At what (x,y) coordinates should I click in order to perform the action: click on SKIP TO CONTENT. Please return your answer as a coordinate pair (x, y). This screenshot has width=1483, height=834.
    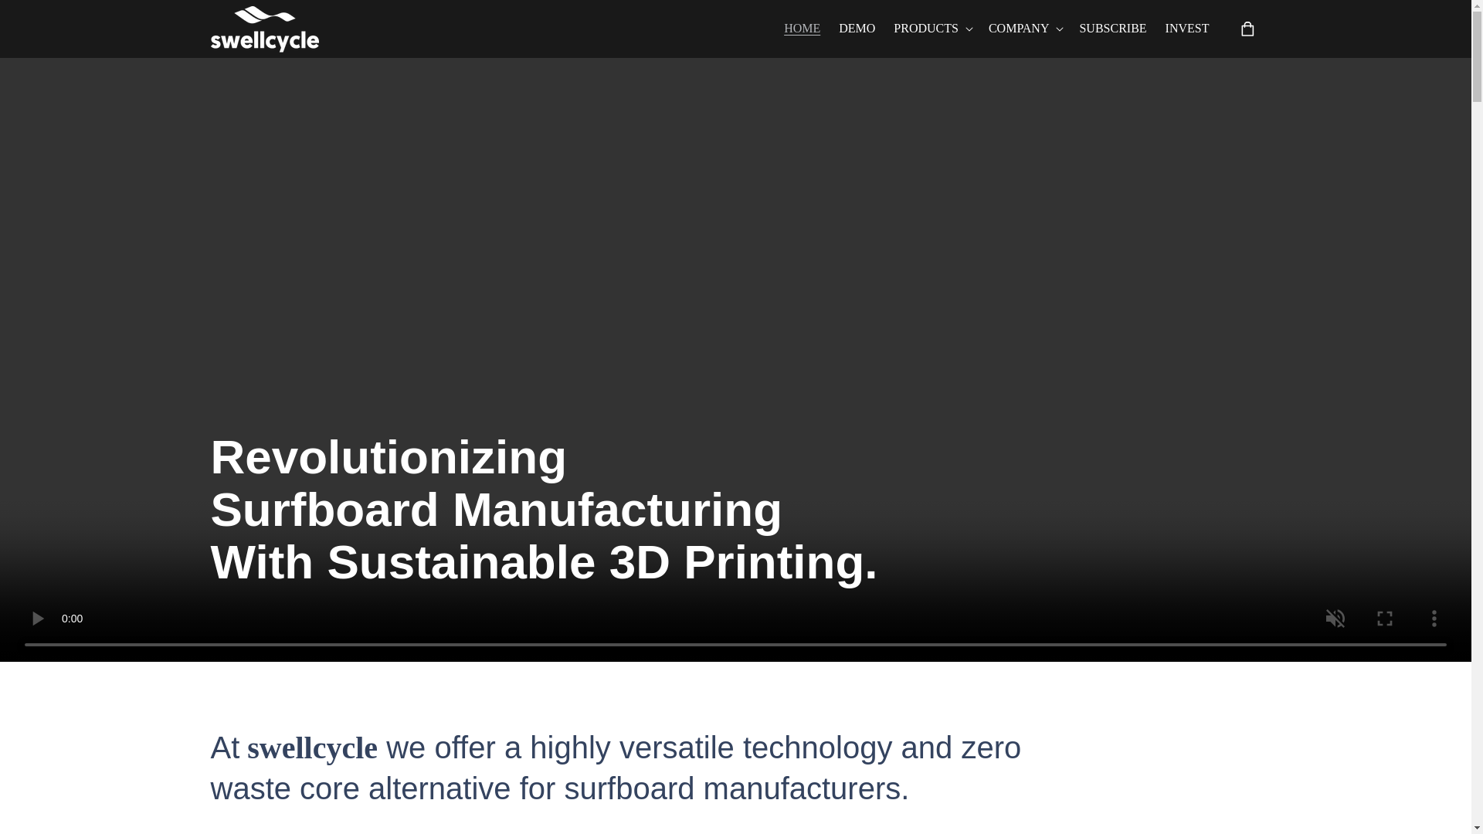
    Looking at the image, I should click on (59, 19).